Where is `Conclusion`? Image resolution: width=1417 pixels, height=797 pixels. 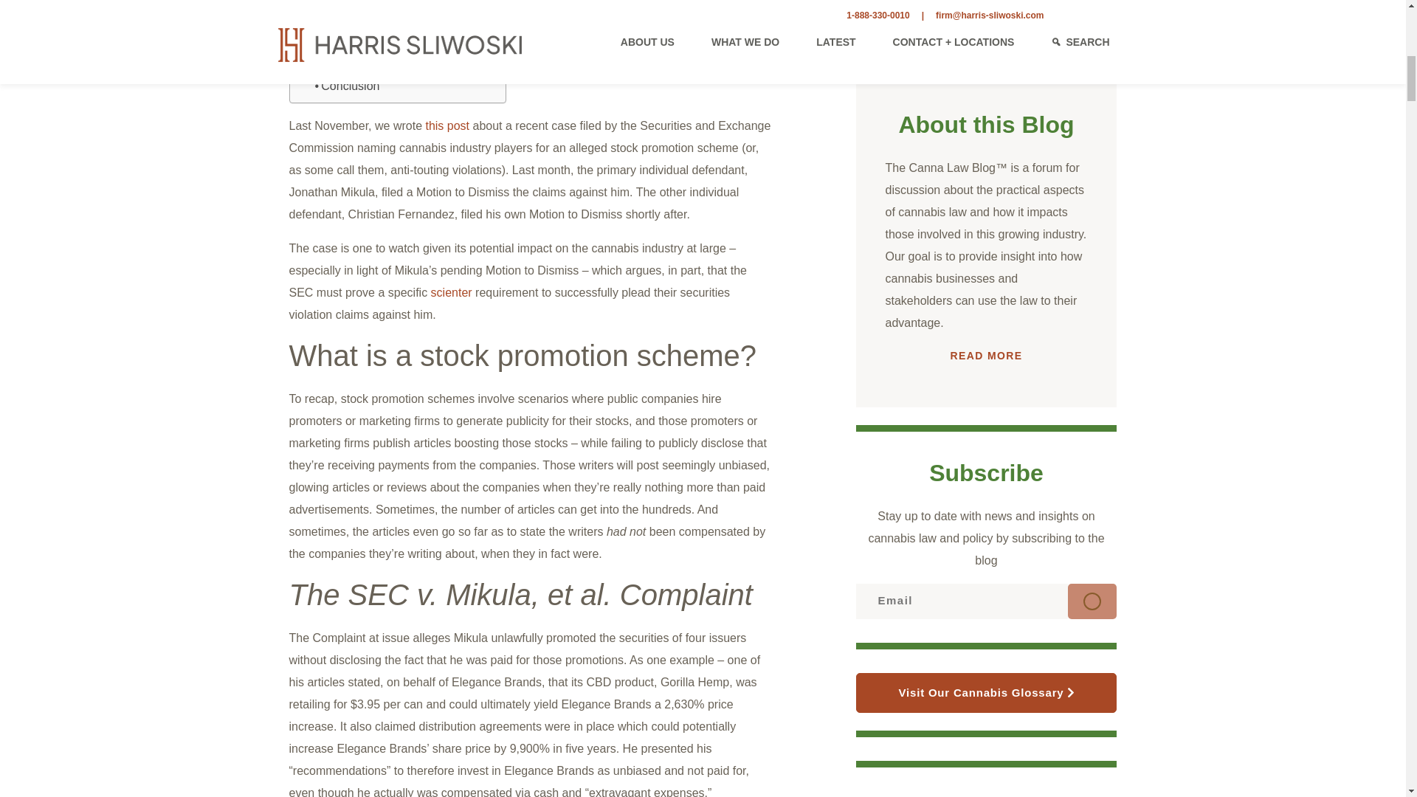
Conclusion is located at coordinates (347, 86).